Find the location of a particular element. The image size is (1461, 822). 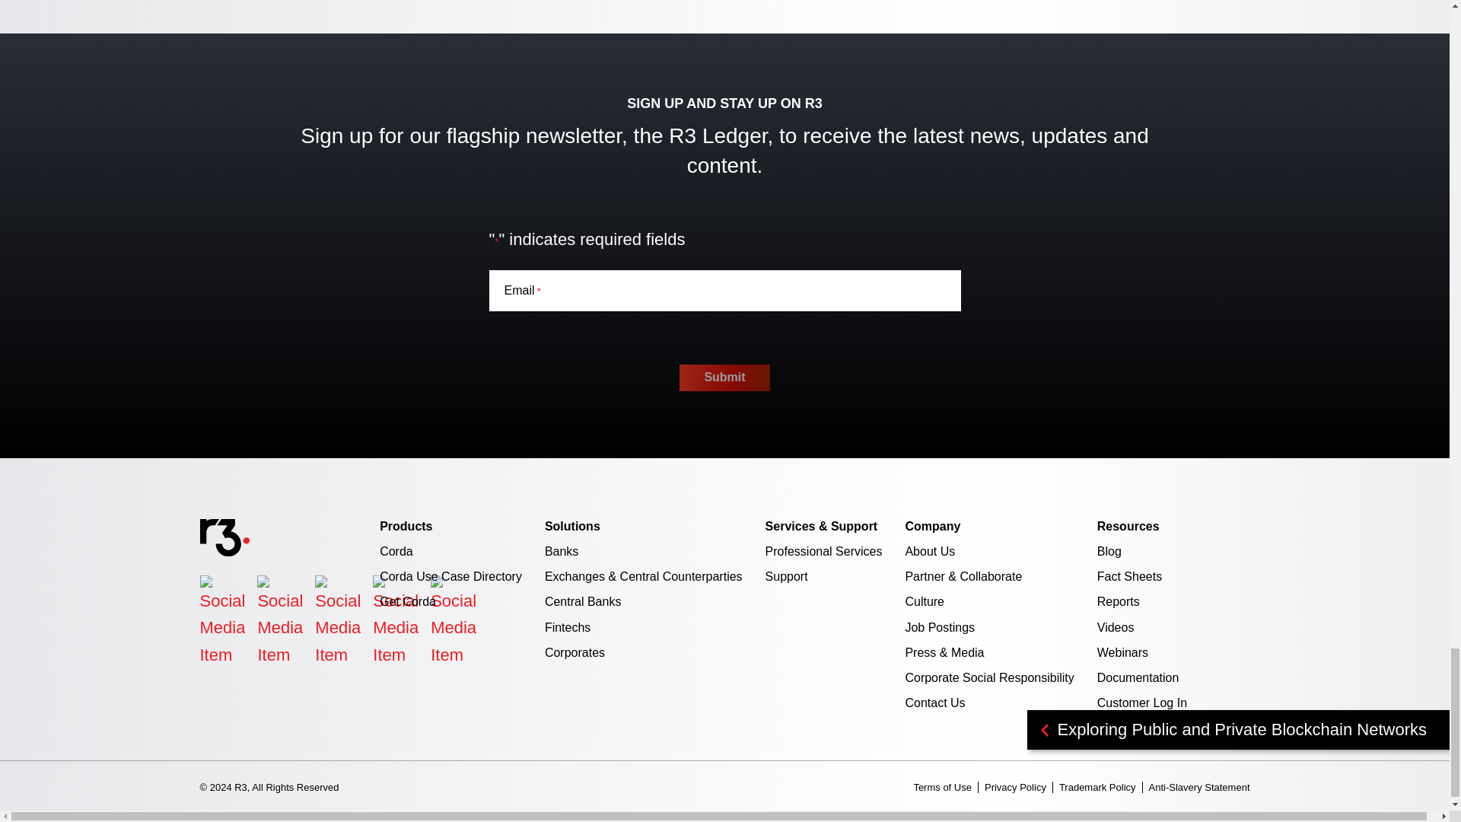

Submit is located at coordinates (724, 378).